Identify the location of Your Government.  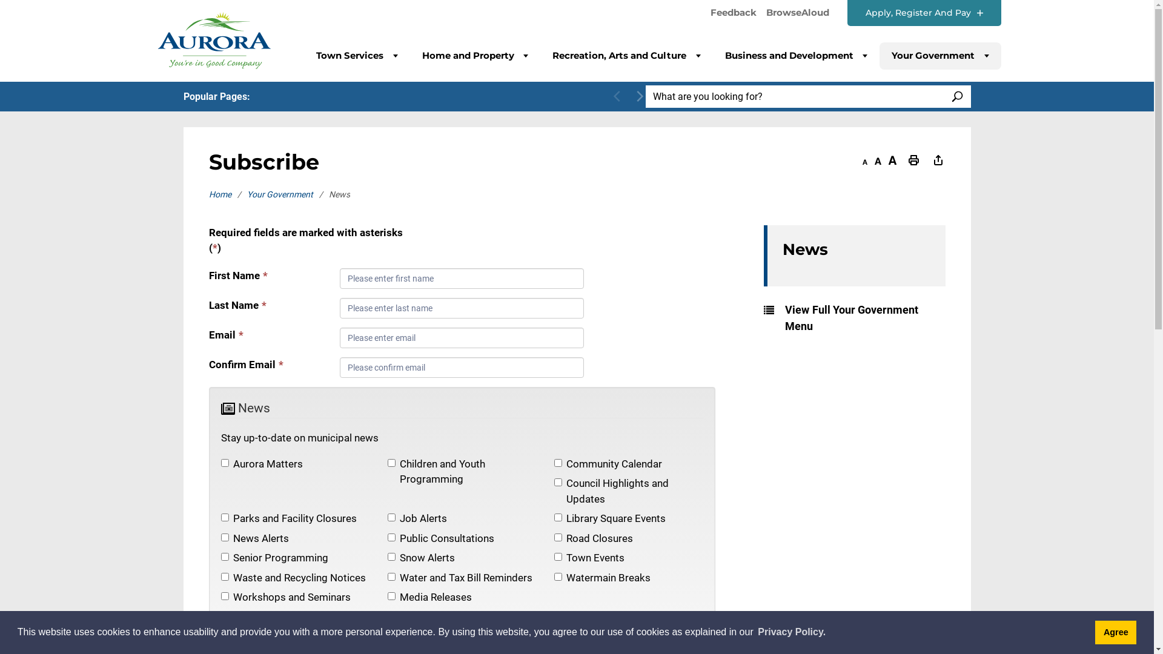
(288, 194).